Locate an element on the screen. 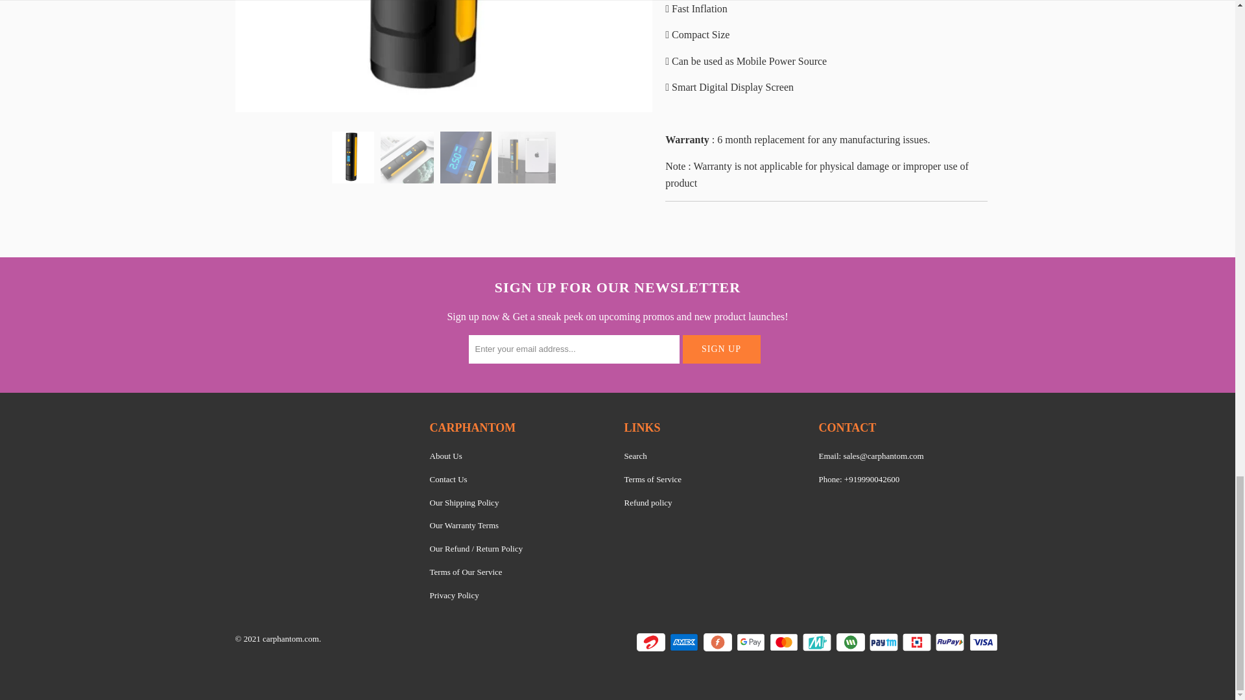 The height and width of the screenshot is (700, 1245). Paytm is located at coordinates (884, 642).